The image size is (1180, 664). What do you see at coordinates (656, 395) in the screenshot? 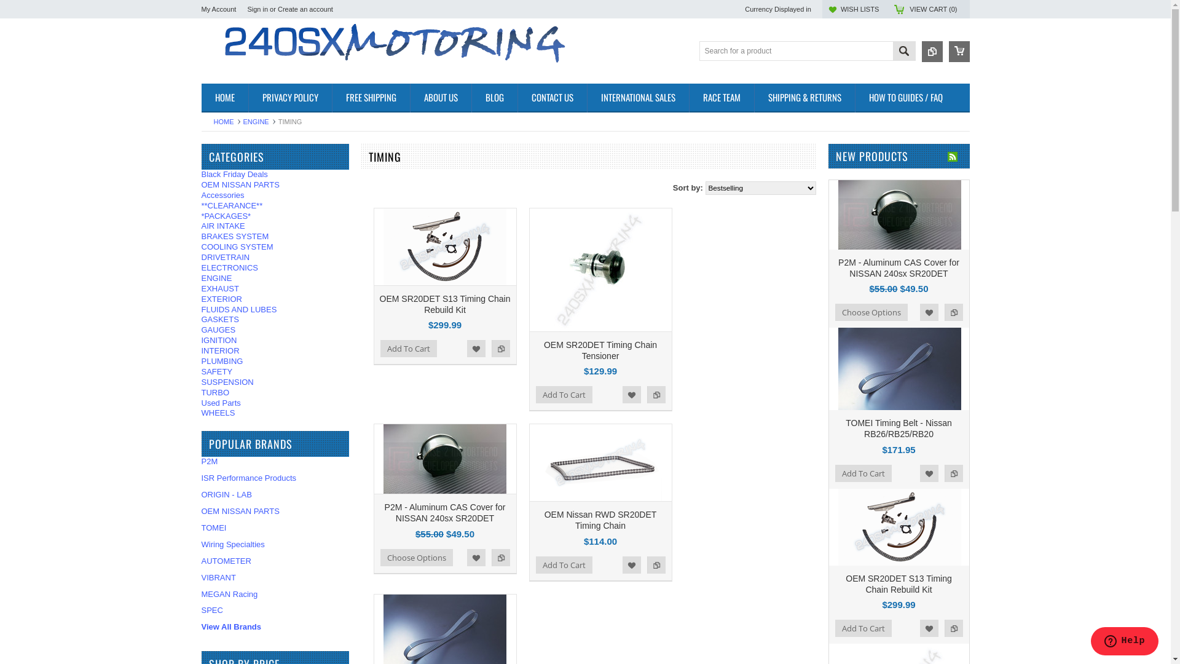
I see `Add to Compare` at bounding box center [656, 395].